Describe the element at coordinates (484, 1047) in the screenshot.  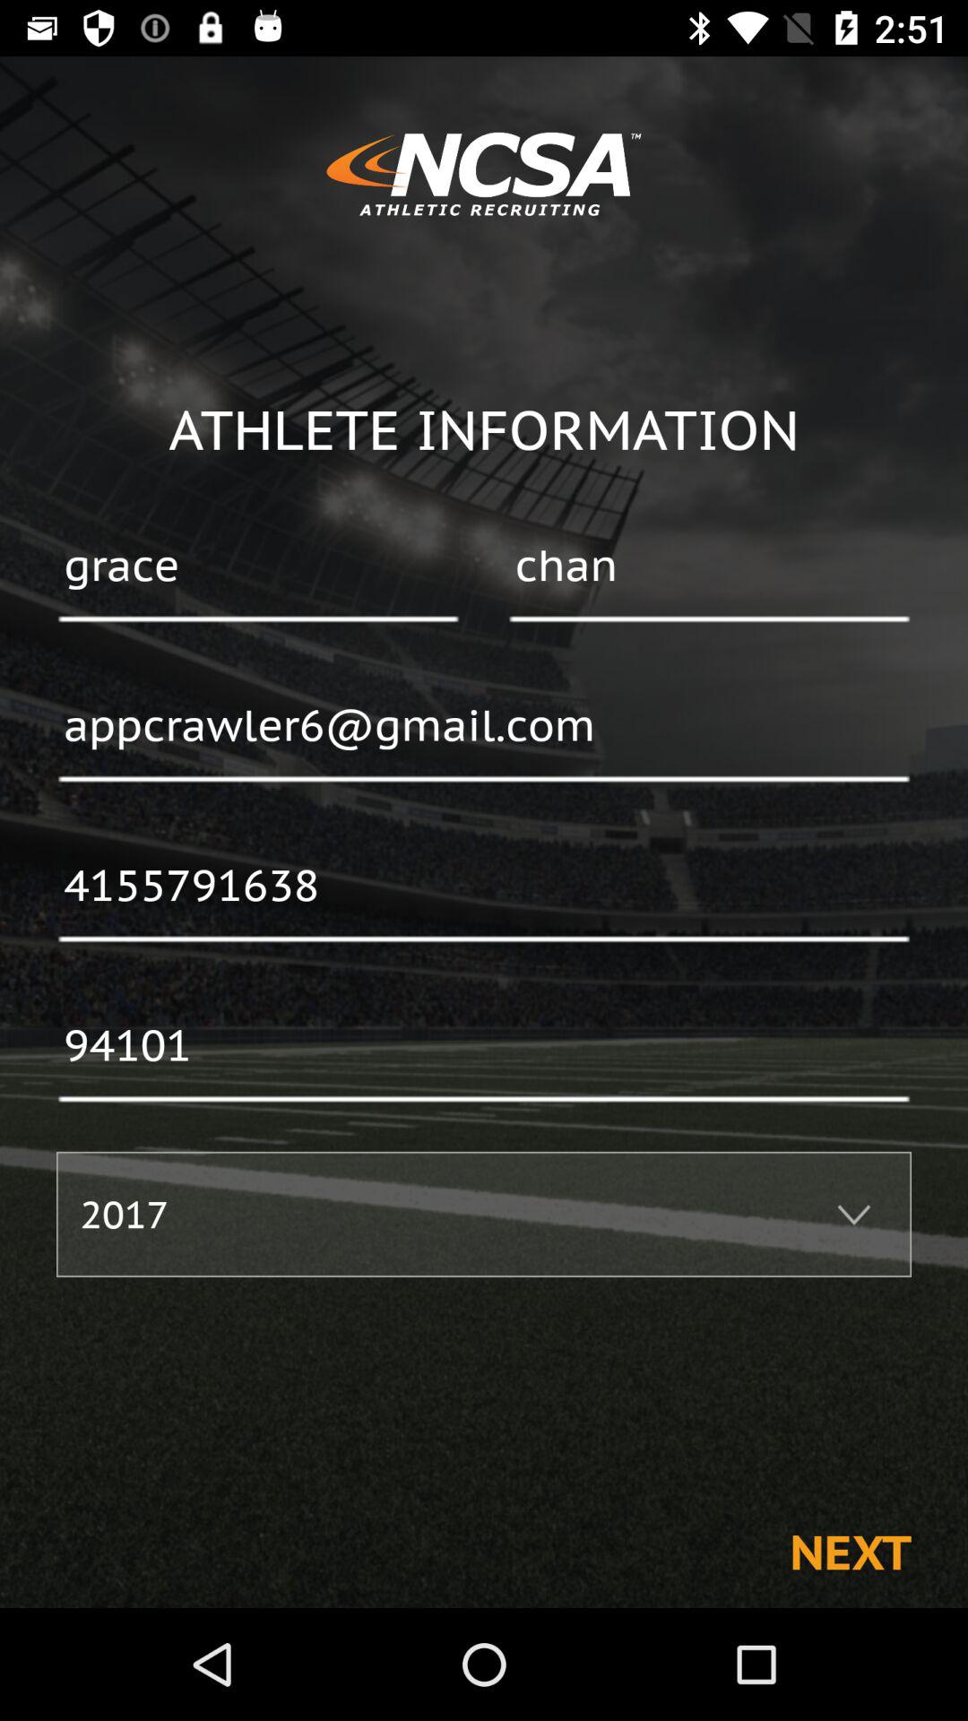
I see `open icon above 2017` at that location.